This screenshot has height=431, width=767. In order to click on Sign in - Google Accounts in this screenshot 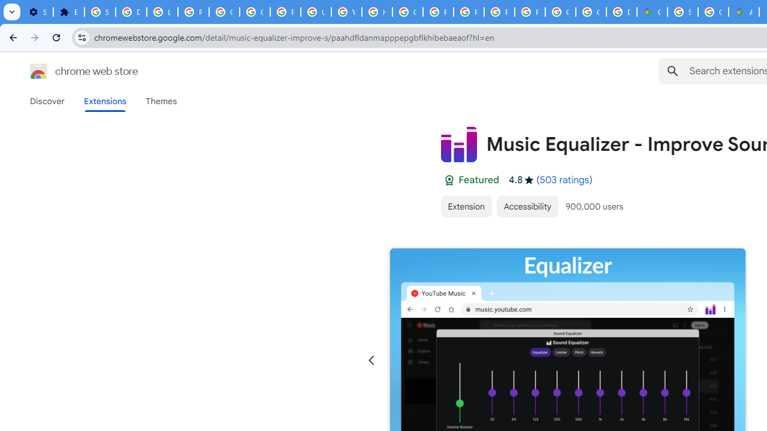, I will do `click(682, 12)`.